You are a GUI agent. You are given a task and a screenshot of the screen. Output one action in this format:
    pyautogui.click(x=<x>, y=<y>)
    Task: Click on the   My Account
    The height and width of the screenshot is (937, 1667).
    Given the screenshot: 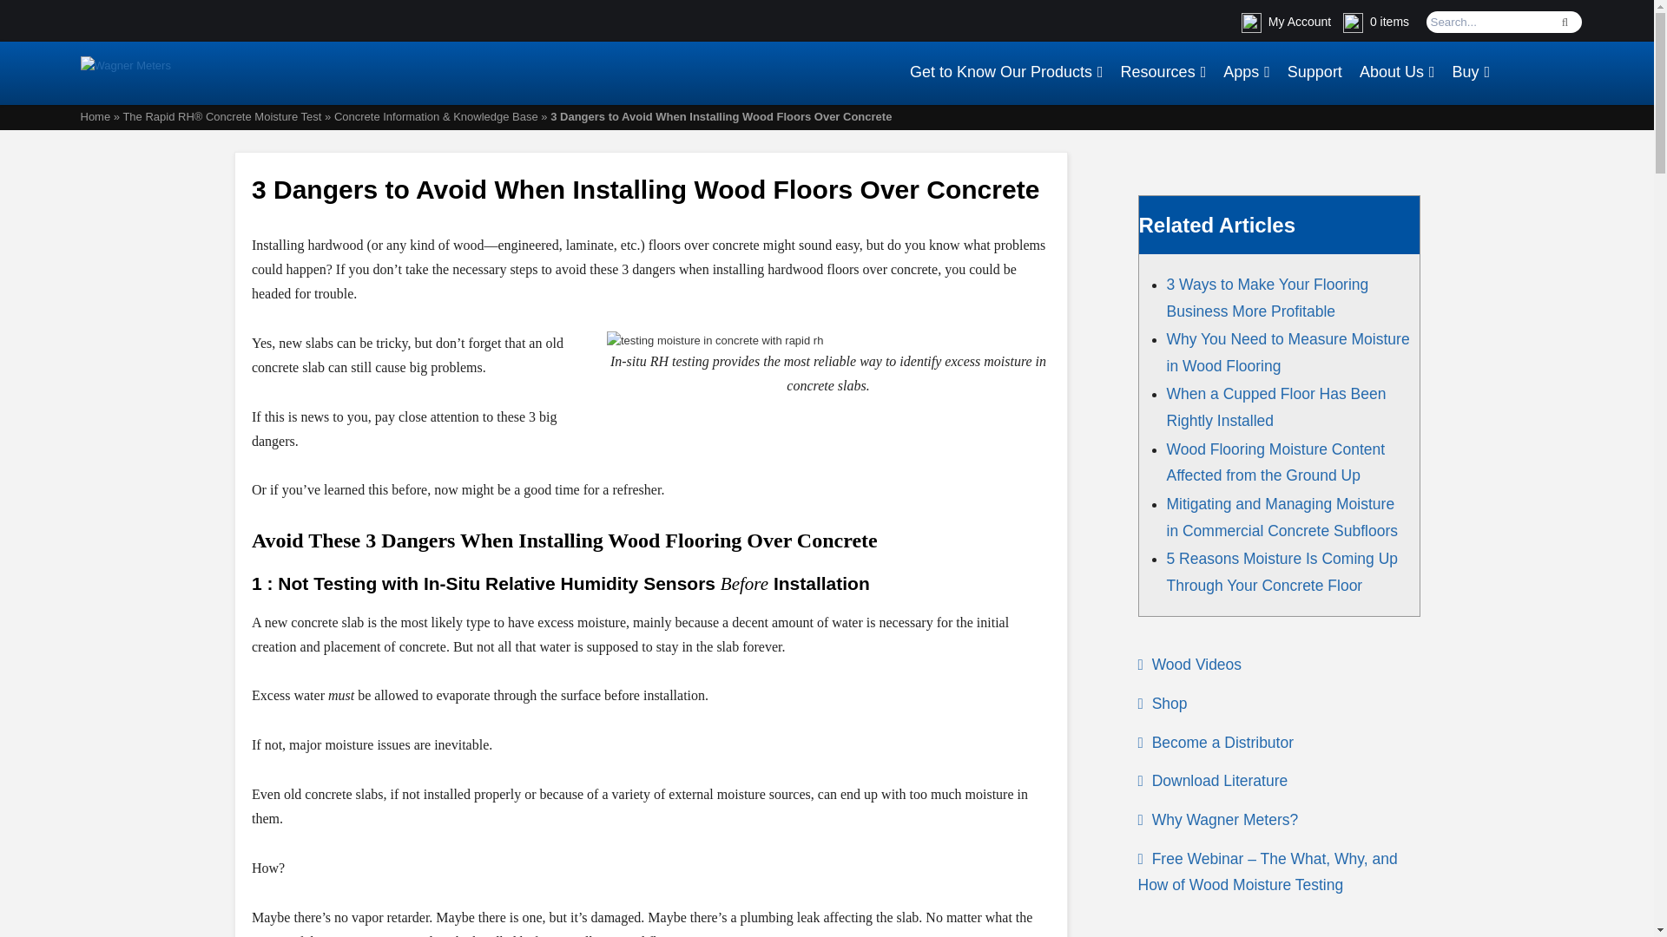 What is the action you would take?
    pyautogui.click(x=1286, y=22)
    